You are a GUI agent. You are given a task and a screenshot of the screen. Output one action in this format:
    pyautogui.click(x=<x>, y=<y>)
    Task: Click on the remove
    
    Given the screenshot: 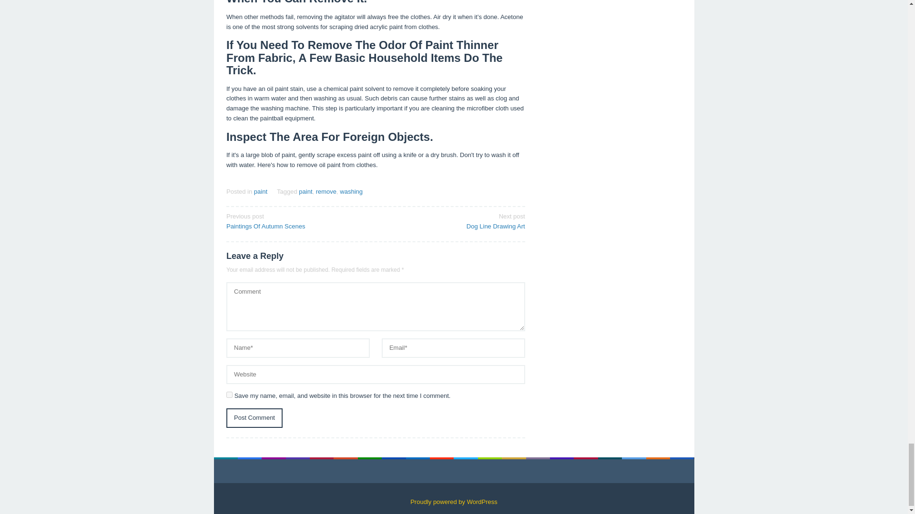 What is the action you would take?
    pyautogui.click(x=326, y=191)
    